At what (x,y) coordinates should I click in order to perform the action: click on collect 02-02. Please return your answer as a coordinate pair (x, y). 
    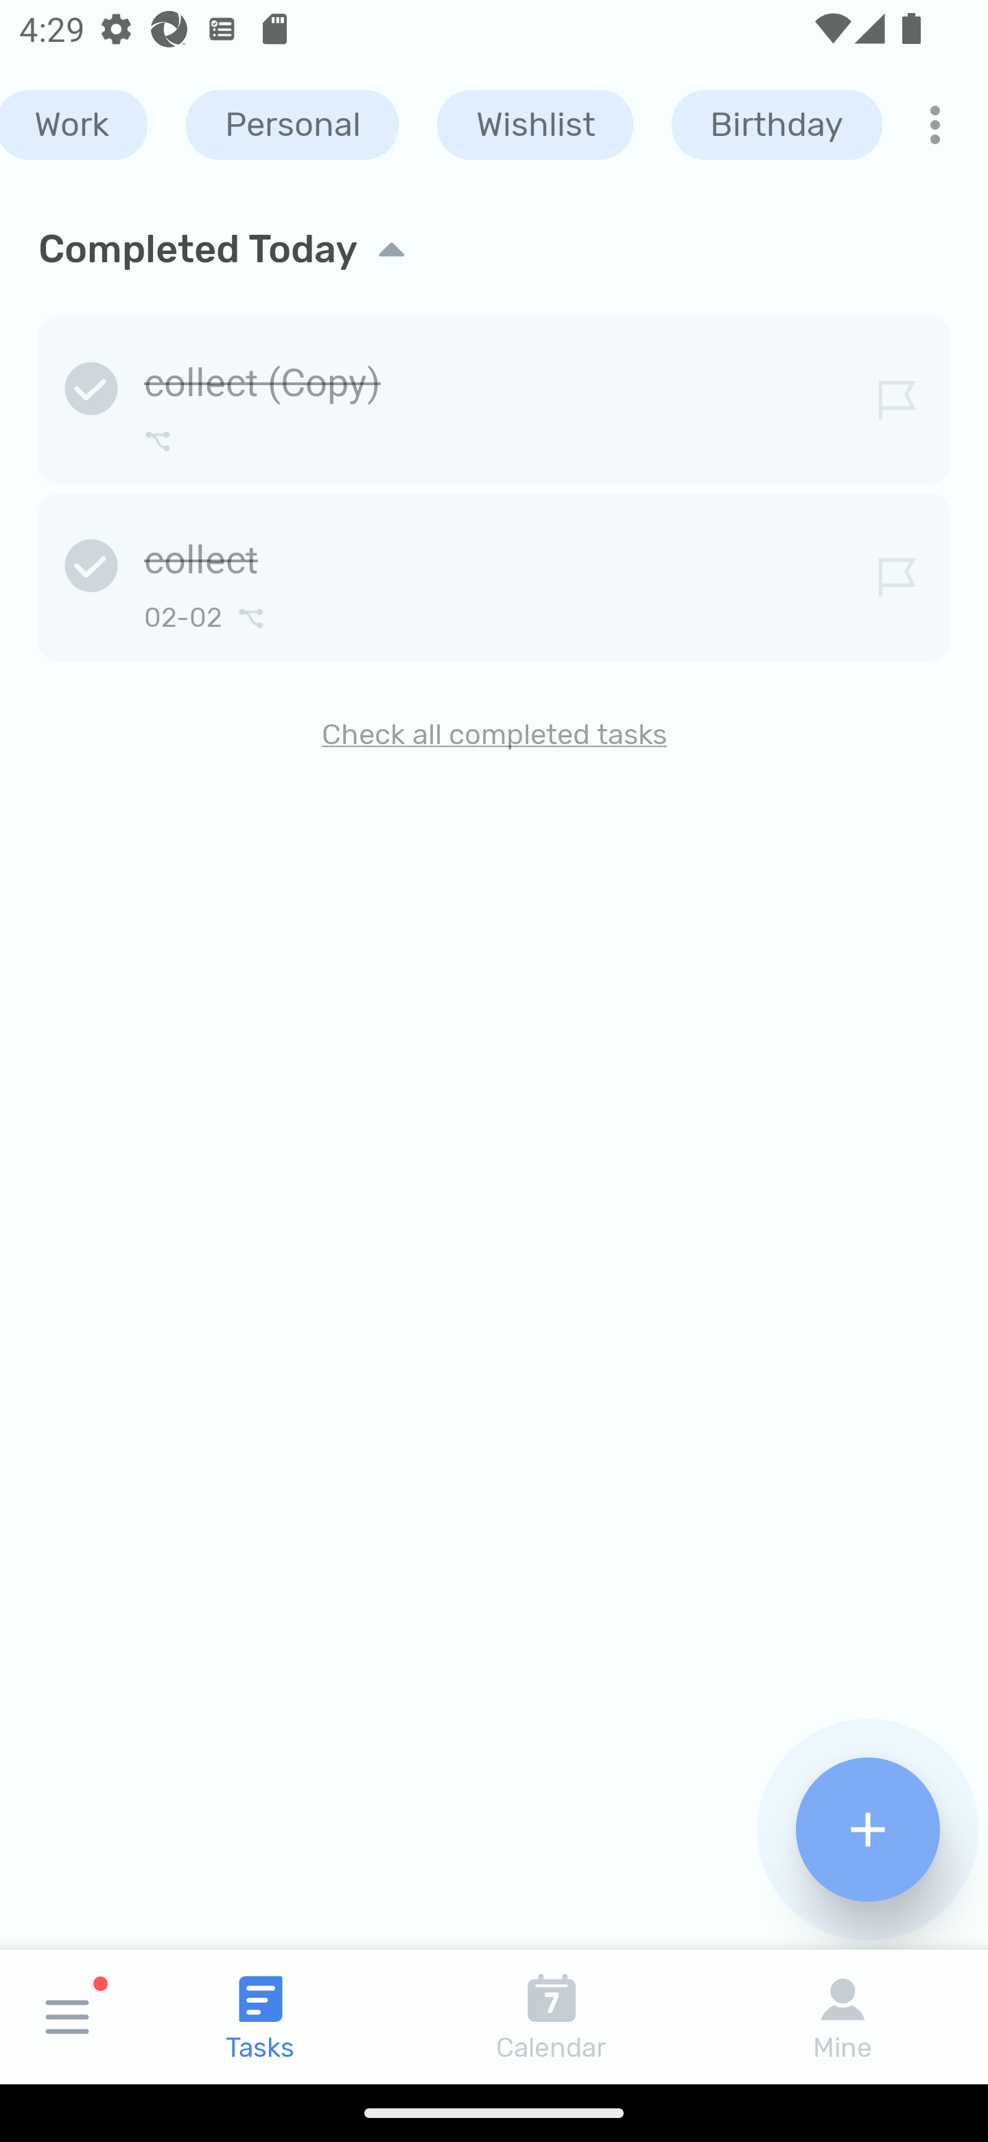
    Looking at the image, I should click on (494, 573).